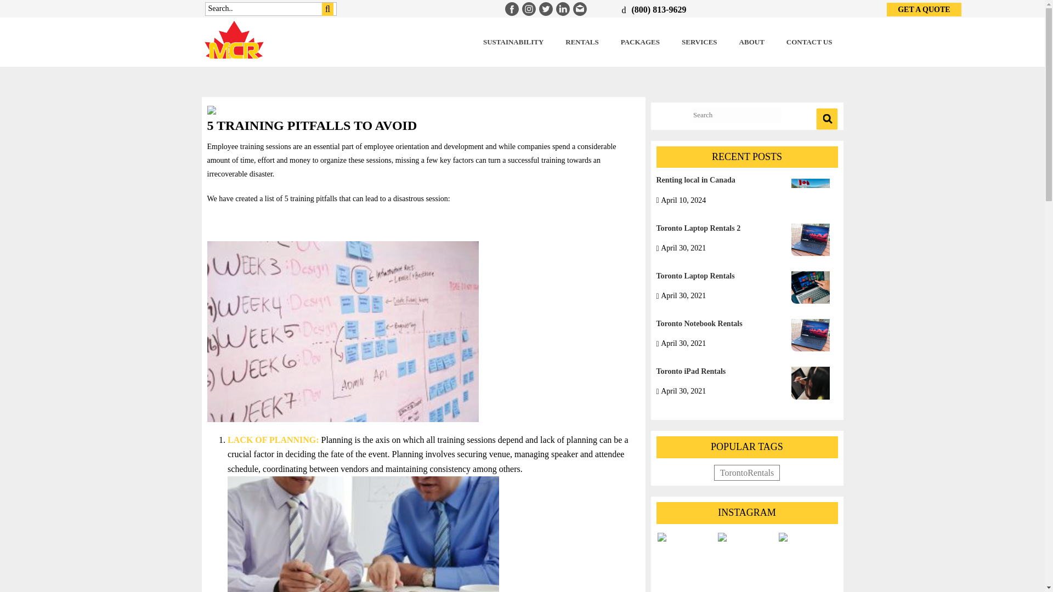 The height and width of the screenshot is (592, 1053). What do you see at coordinates (640, 42) in the screenshot?
I see `PACKAGES` at bounding box center [640, 42].